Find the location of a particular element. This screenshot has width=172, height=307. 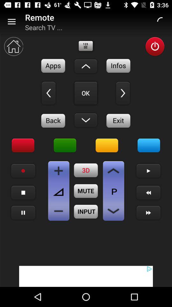

pause is located at coordinates (23, 213).